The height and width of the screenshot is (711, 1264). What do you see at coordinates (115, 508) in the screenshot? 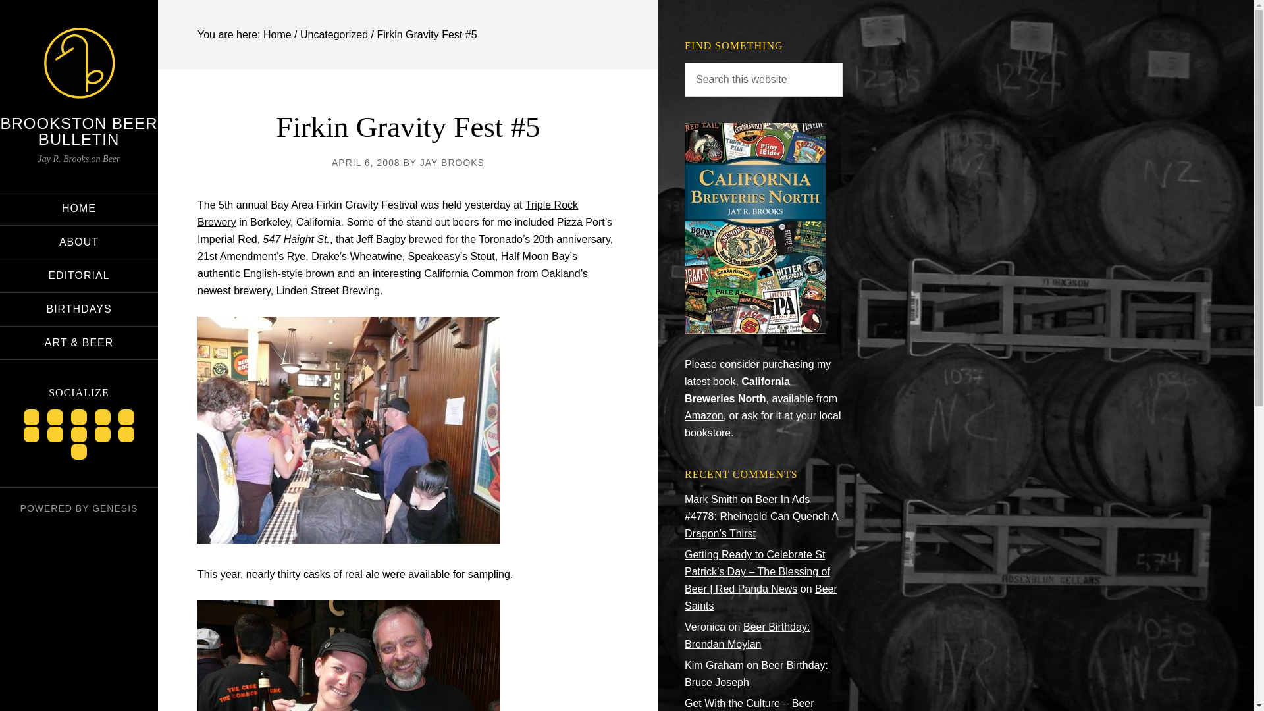
I see `GENESIS` at bounding box center [115, 508].